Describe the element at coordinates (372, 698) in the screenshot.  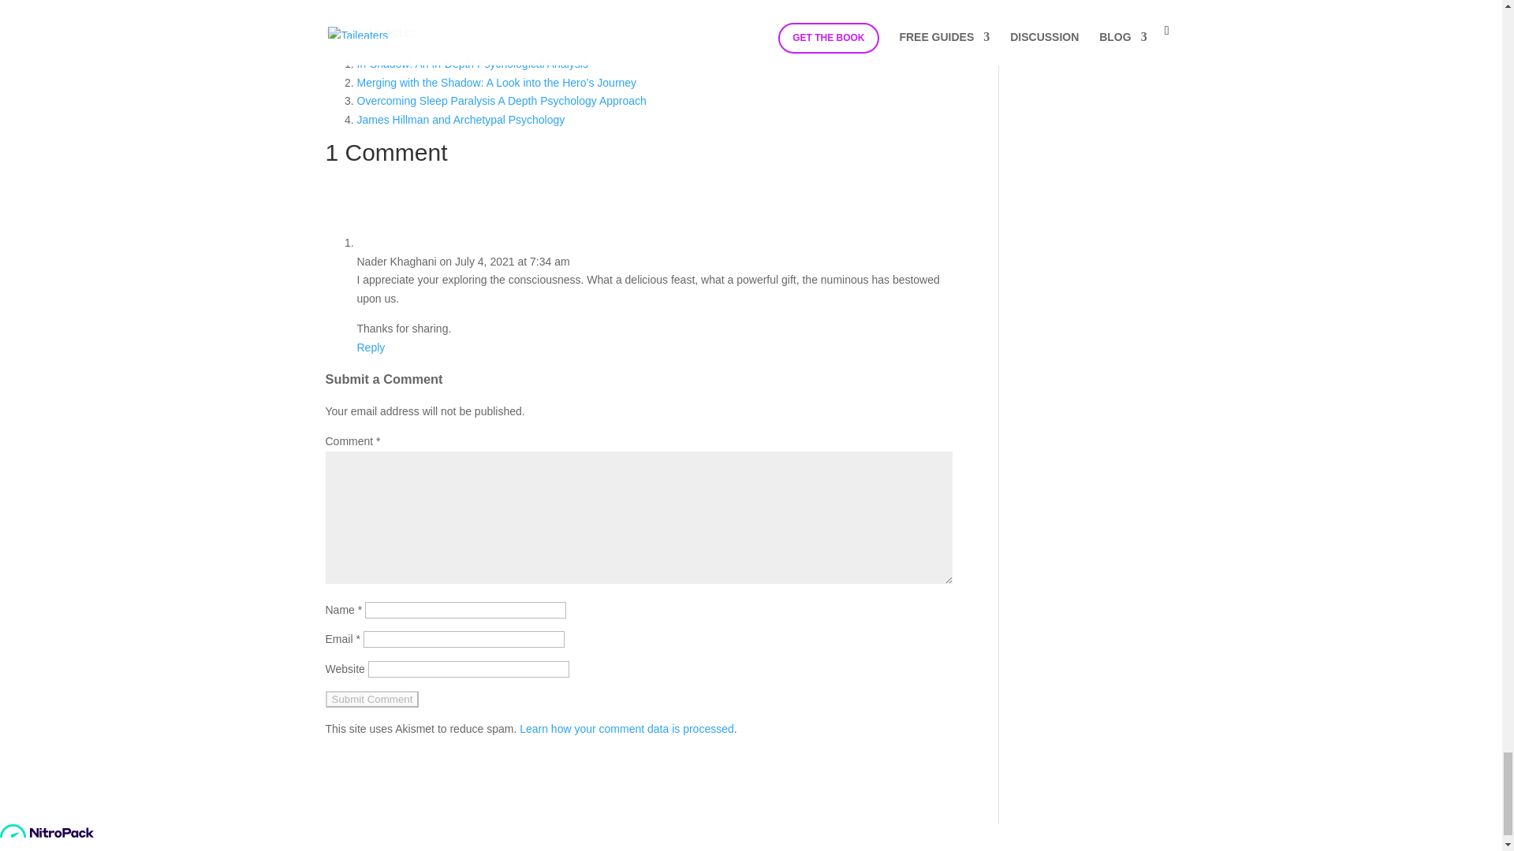
I see `Submit Comment` at that location.